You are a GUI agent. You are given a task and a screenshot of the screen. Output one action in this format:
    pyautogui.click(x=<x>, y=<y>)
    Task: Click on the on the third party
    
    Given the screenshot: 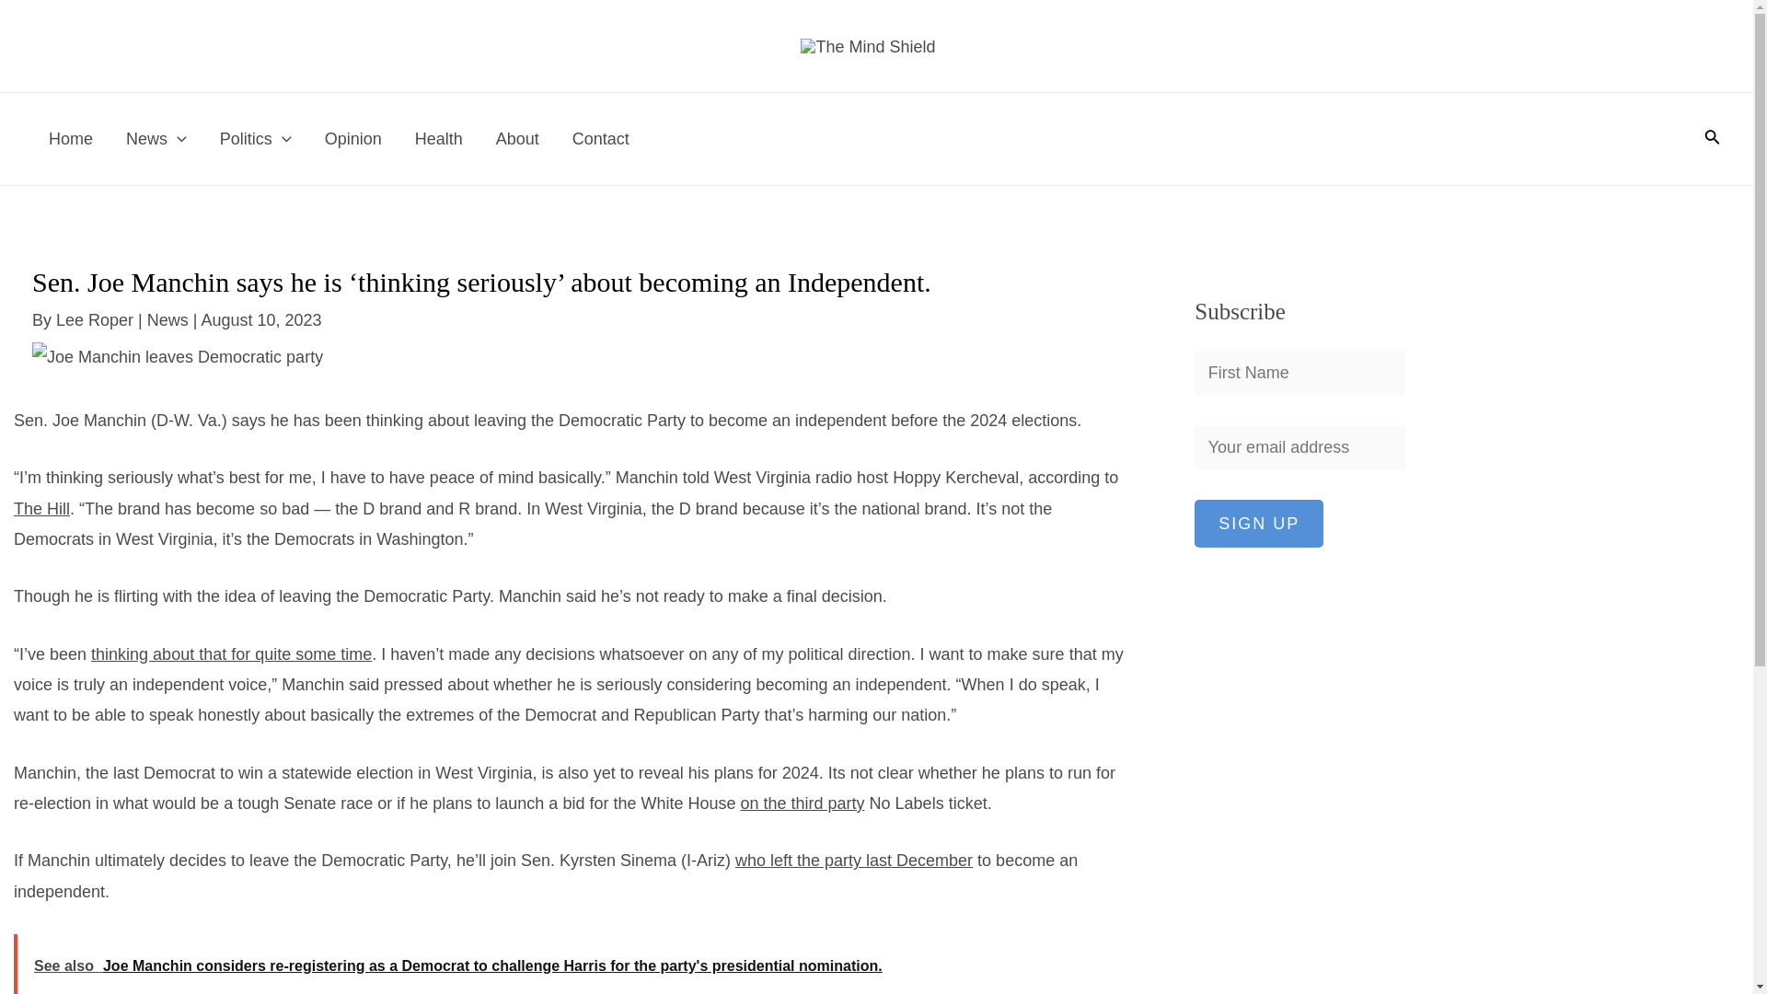 What is the action you would take?
    pyautogui.click(x=802, y=803)
    